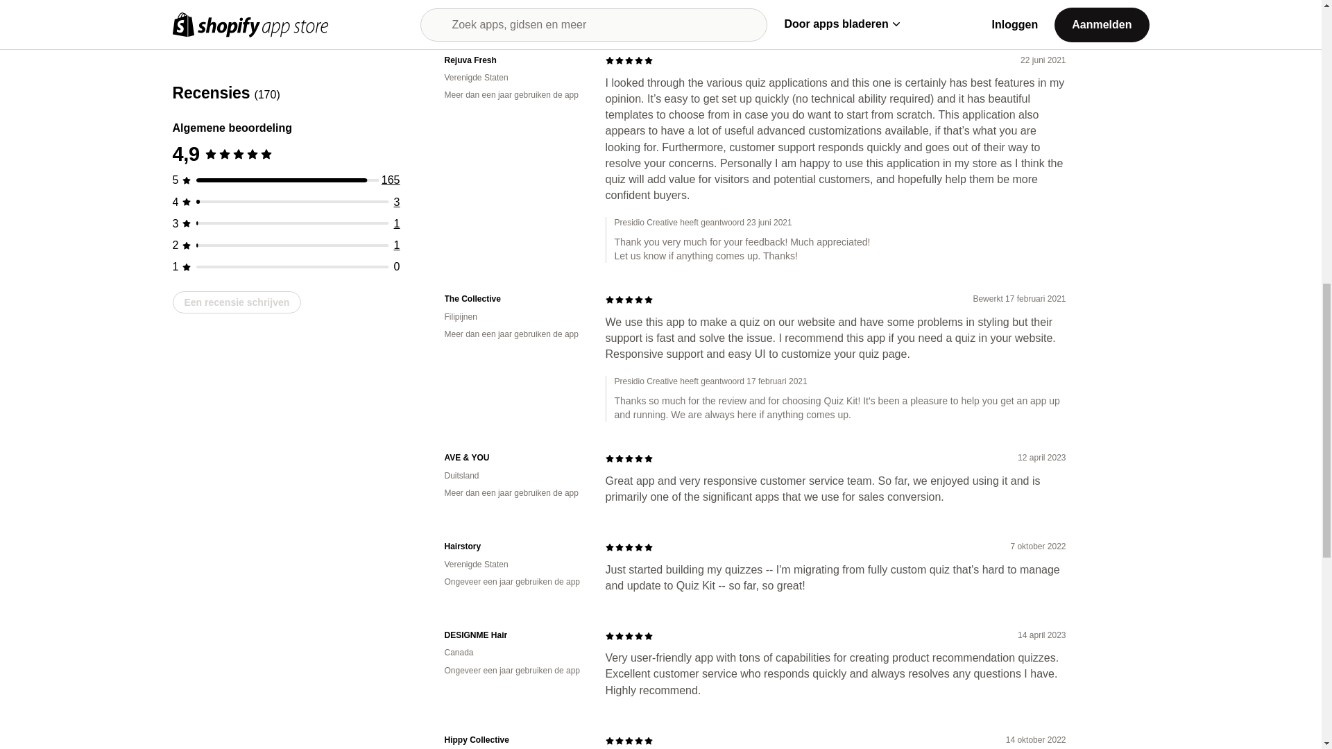  I want to click on The Collective, so click(513, 299).